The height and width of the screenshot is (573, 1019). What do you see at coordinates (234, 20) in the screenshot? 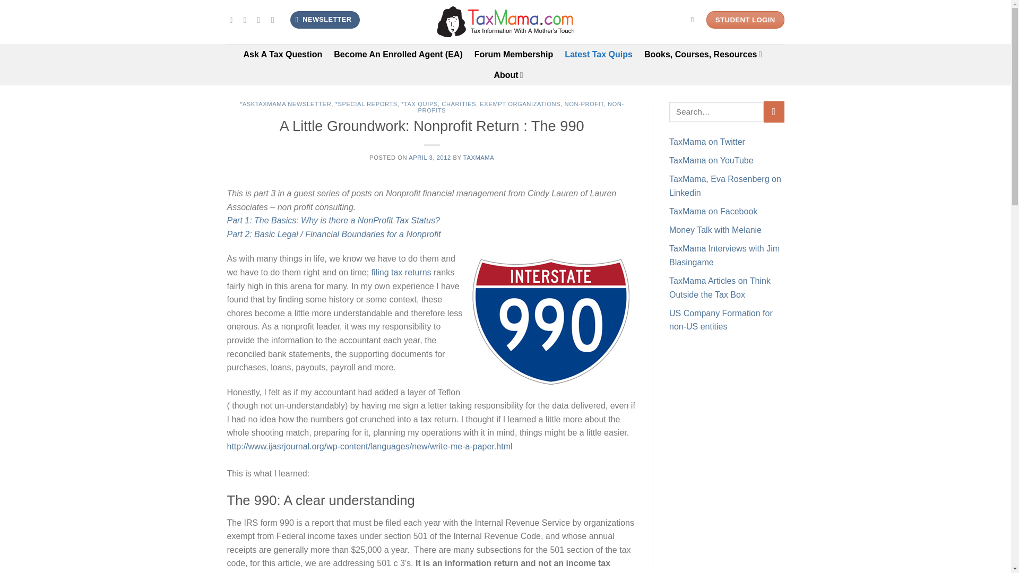
I see `Follow on Facebook` at bounding box center [234, 20].